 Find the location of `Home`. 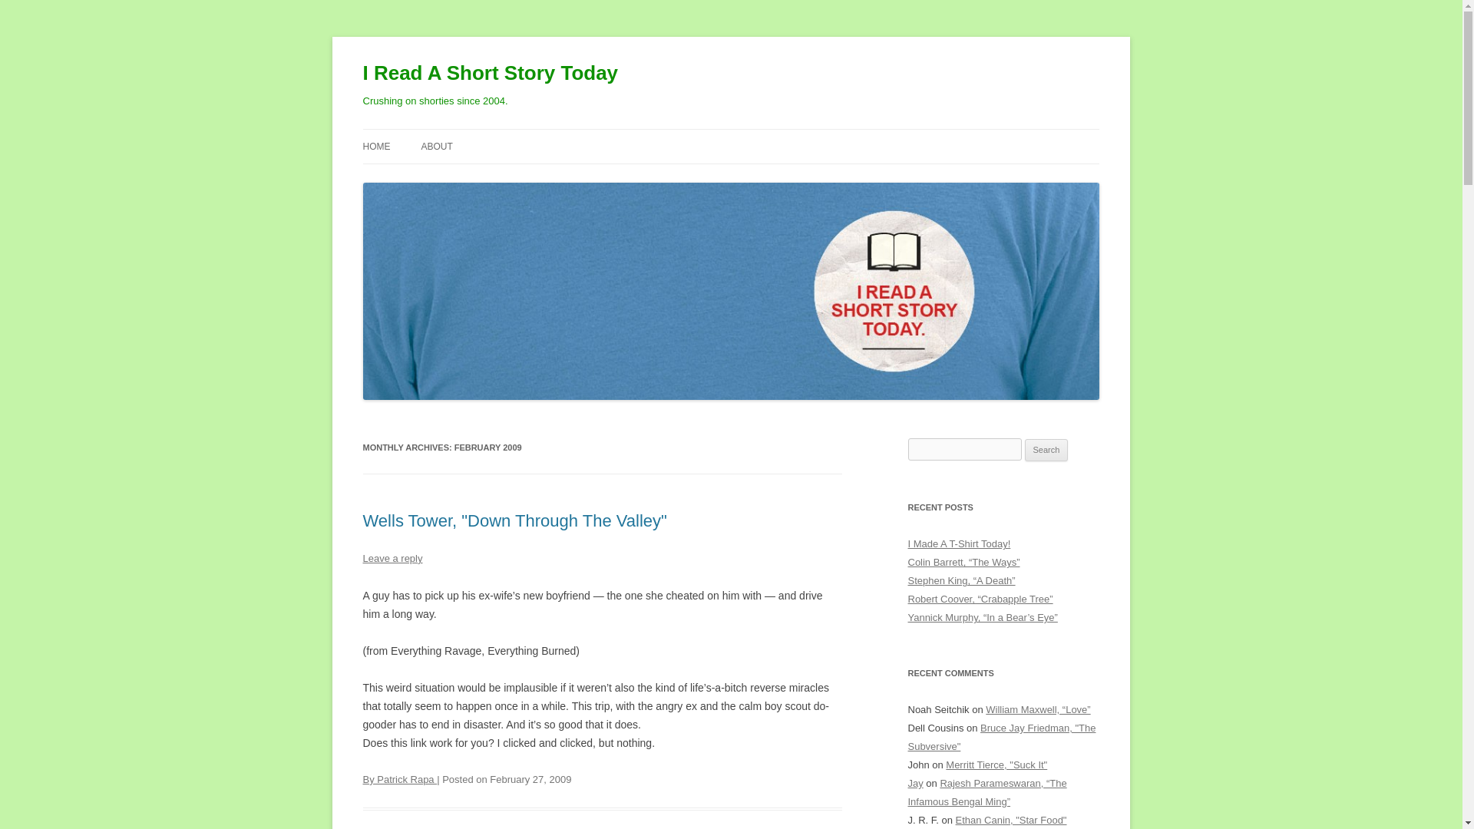

Home is located at coordinates (376, 146).